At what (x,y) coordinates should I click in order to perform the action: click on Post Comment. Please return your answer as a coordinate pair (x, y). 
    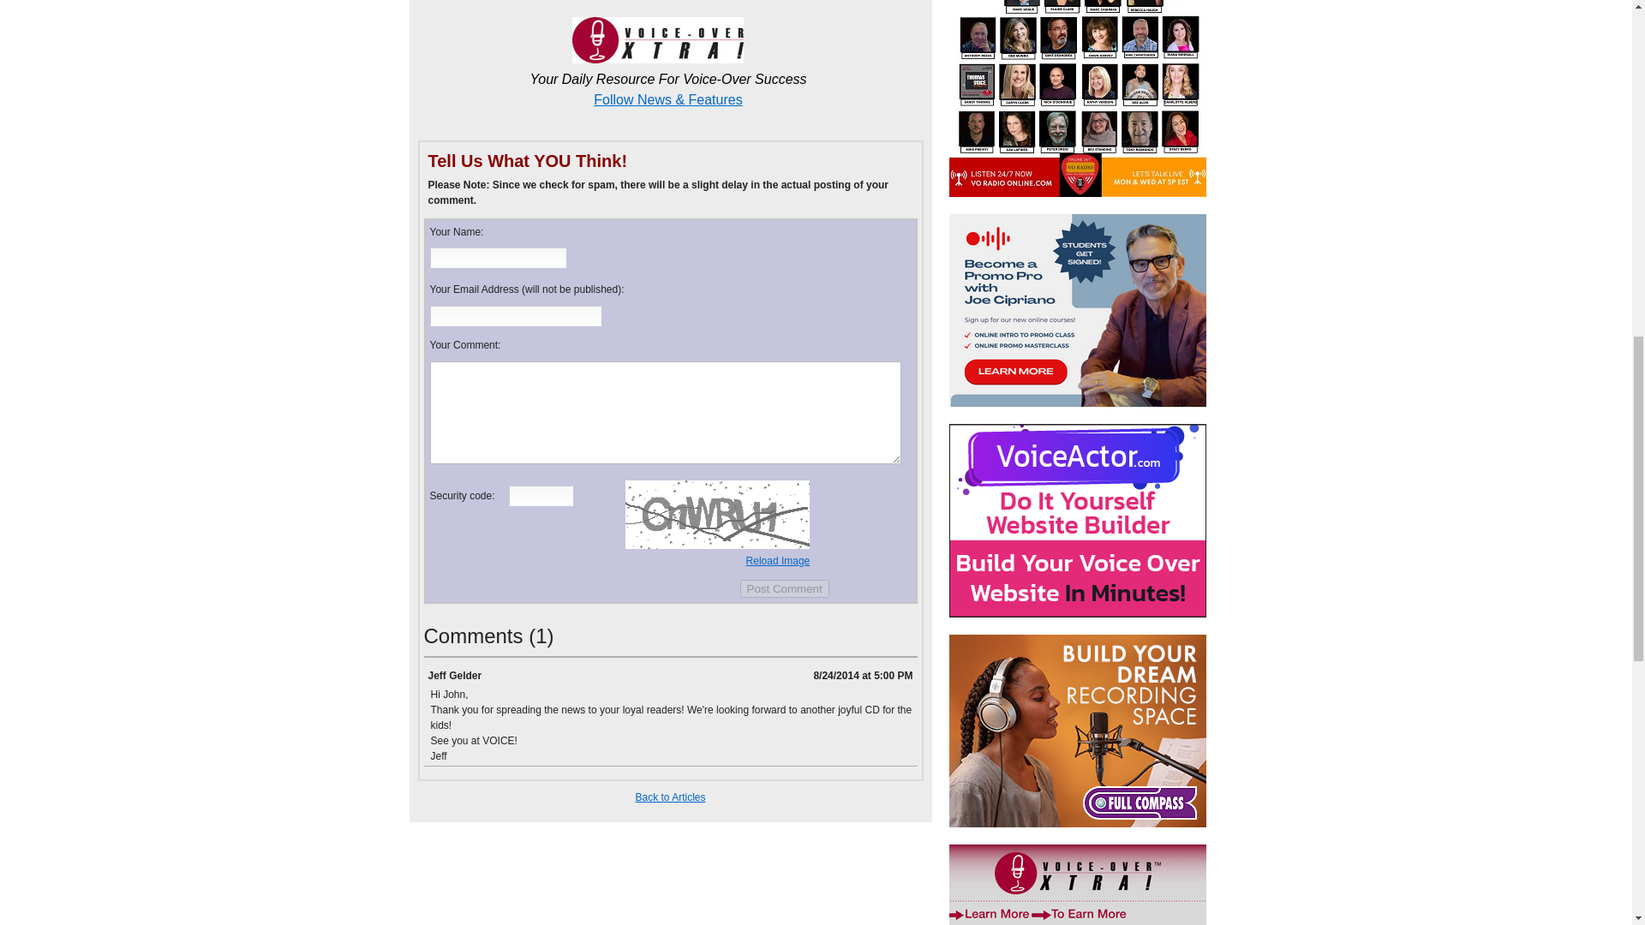
    Looking at the image, I should click on (785, 588).